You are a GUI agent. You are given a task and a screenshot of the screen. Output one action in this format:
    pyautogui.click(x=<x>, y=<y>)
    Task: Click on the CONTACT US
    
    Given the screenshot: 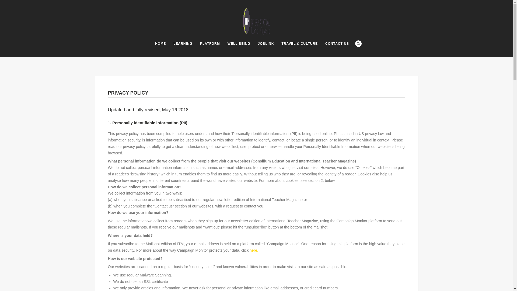 What is the action you would take?
    pyautogui.click(x=337, y=44)
    